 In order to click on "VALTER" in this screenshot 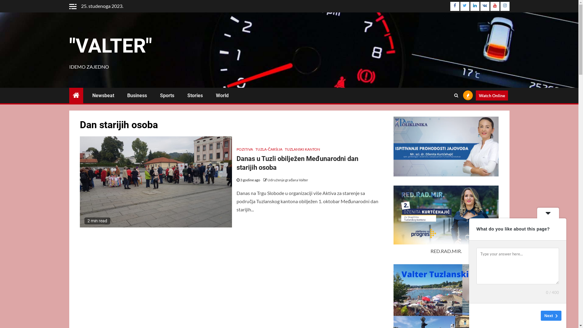, I will do `click(111, 46)`.